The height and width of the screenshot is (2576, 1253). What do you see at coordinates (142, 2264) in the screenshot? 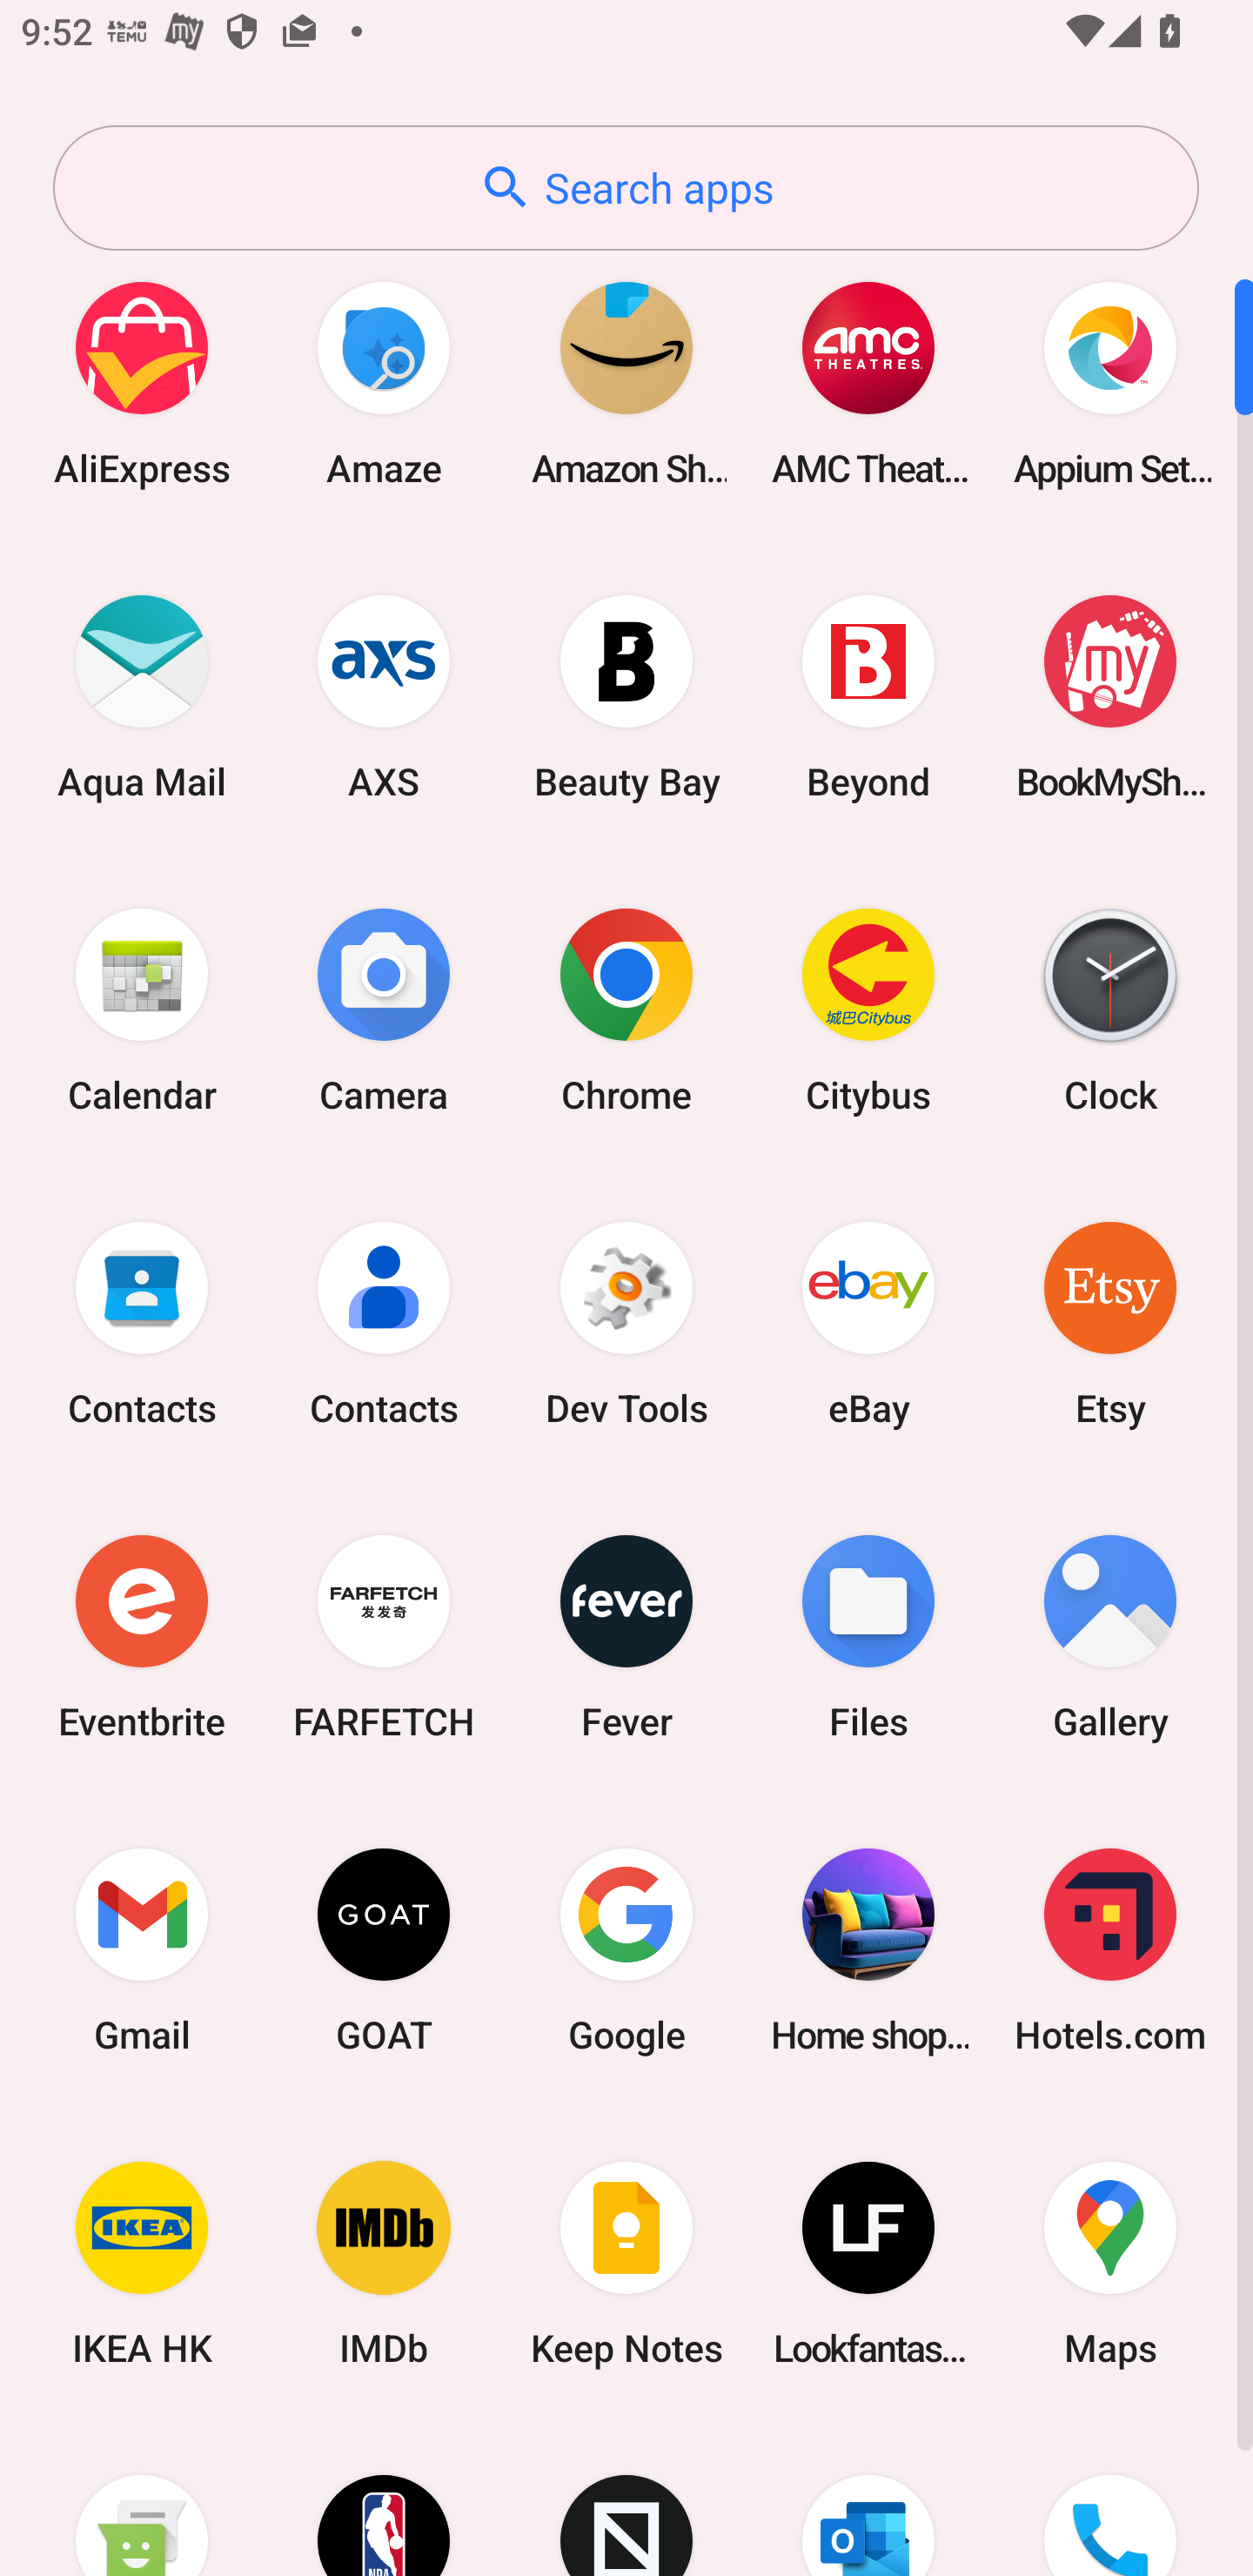
I see `IKEA HK` at bounding box center [142, 2264].